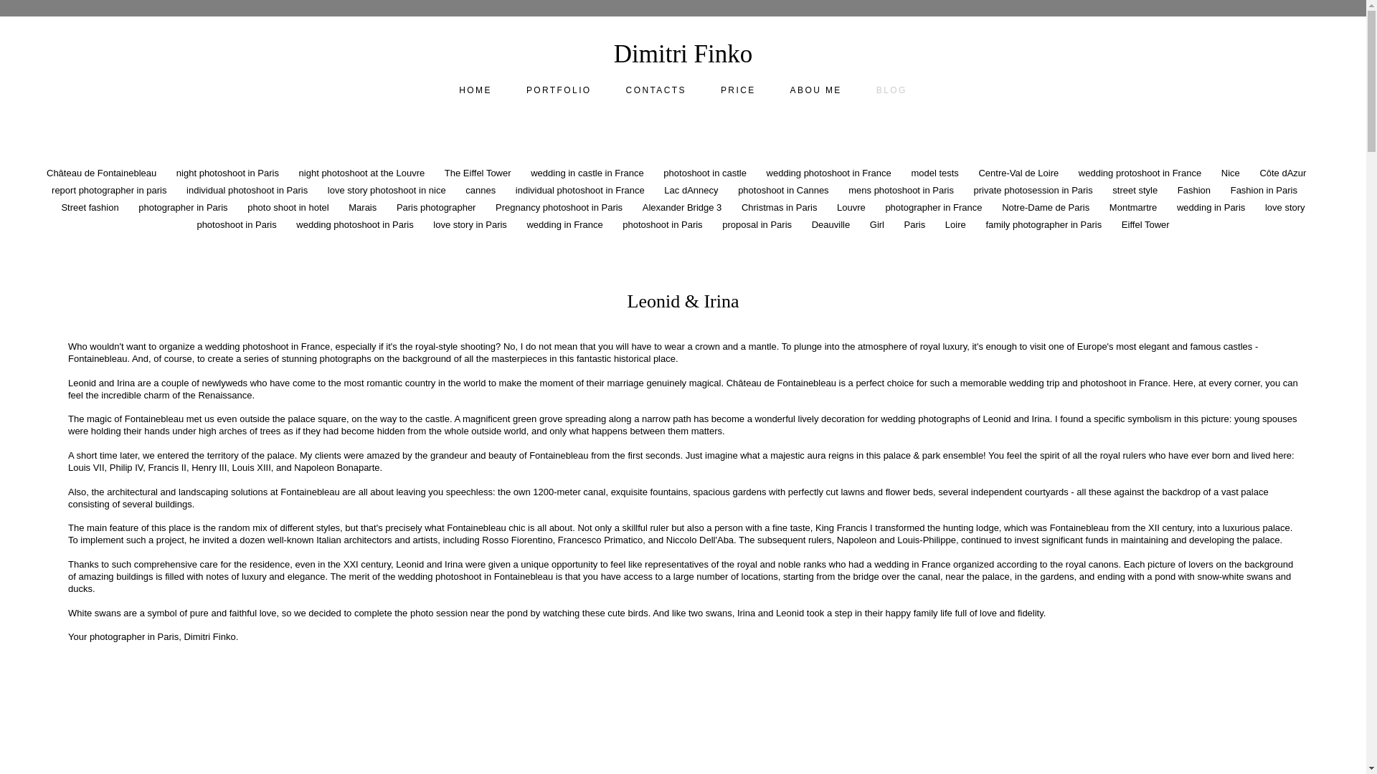  Describe the element at coordinates (706, 173) in the screenshot. I see `photoshoot in castle` at that location.